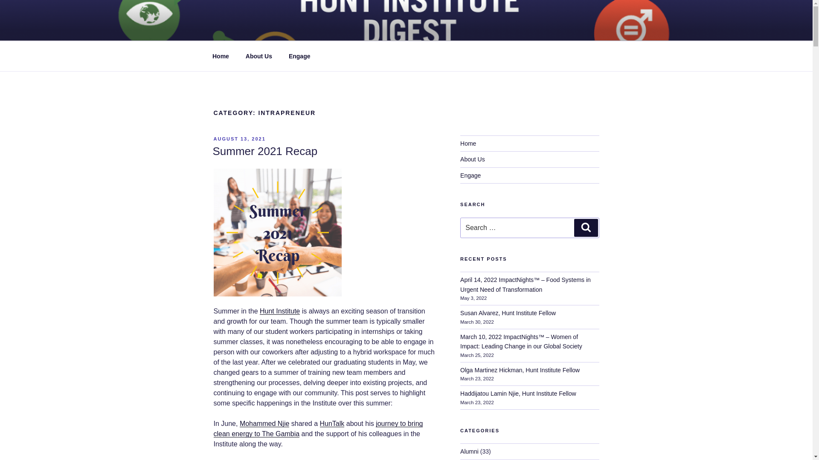  I want to click on journey to bring clean energy to The Gambia, so click(317, 428).